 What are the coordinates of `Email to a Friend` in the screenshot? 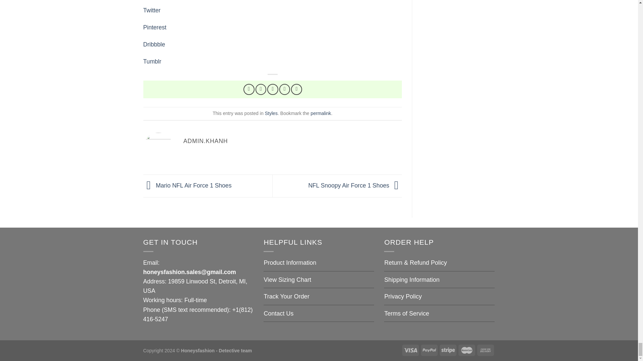 It's located at (273, 89).